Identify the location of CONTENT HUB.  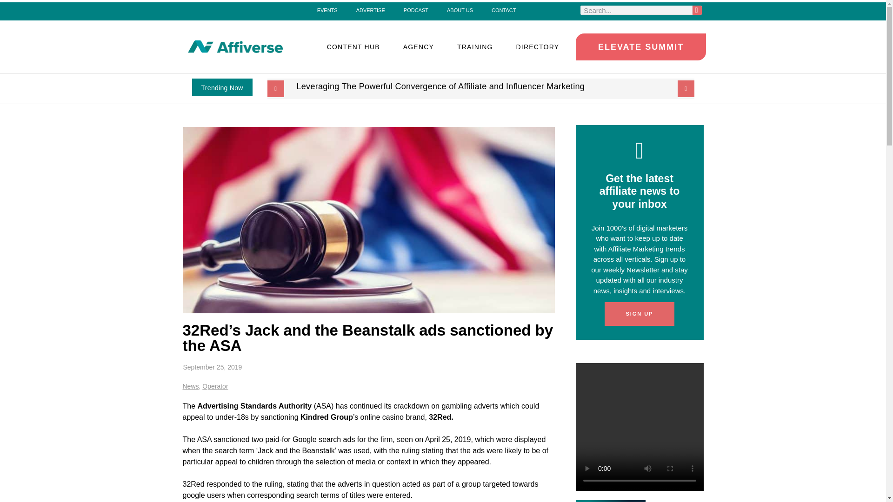
(353, 46).